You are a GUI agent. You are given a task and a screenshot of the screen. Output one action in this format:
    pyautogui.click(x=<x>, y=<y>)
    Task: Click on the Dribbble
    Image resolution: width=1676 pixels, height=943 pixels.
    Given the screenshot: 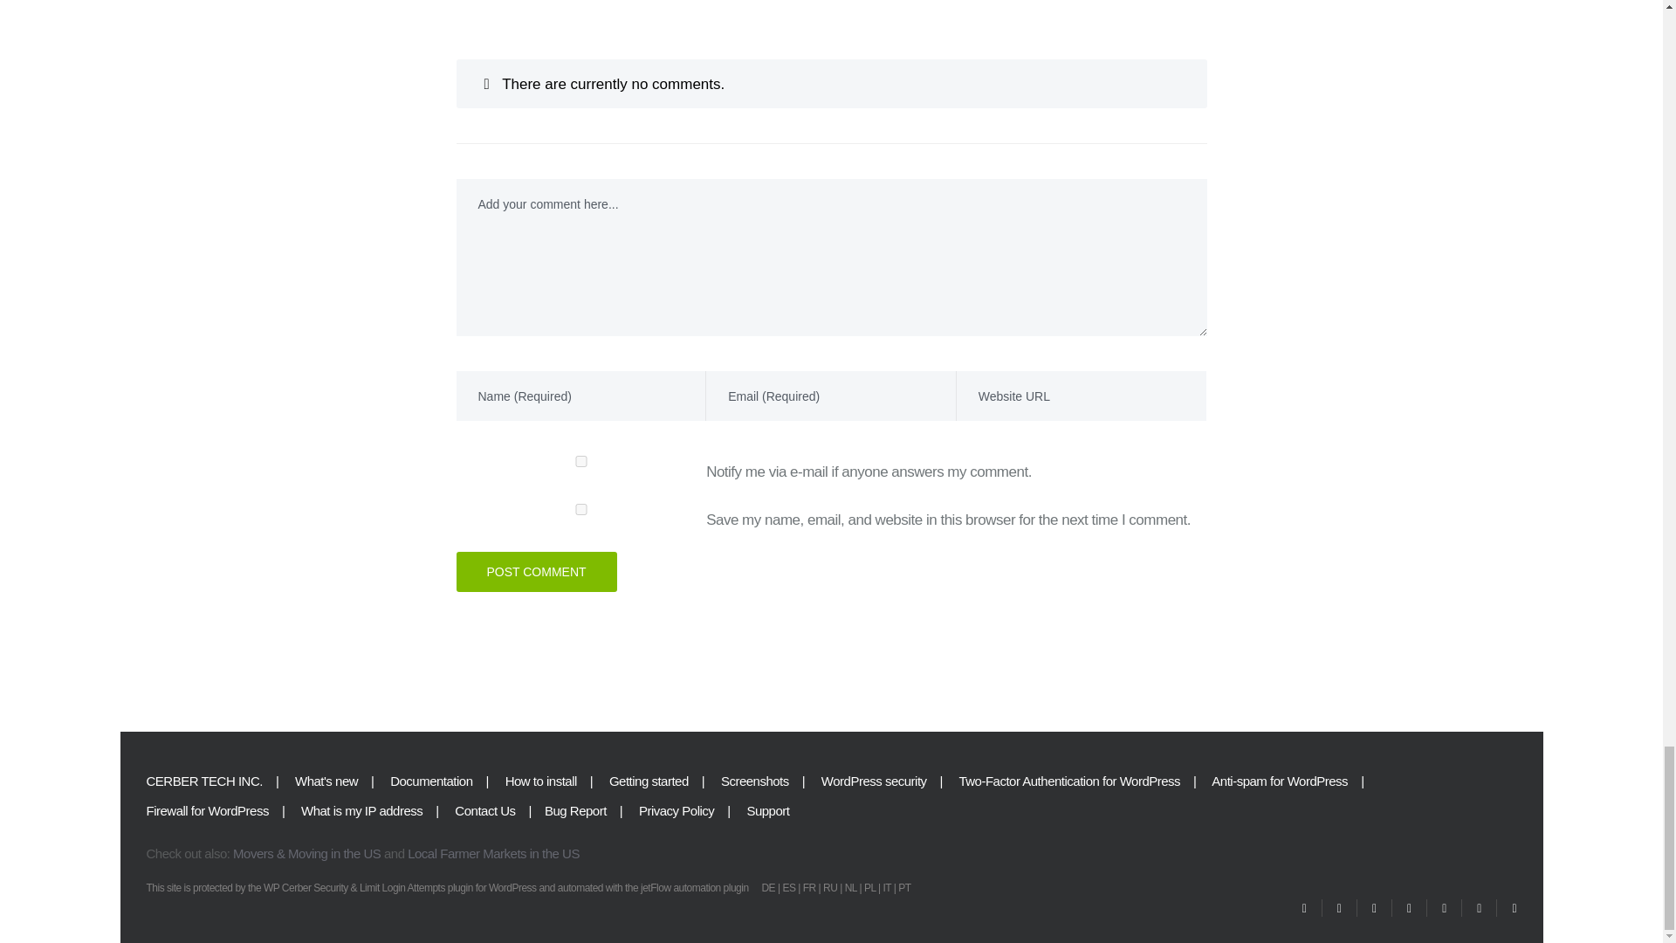 What is the action you would take?
    pyautogui.click(x=1339, y=908)
    